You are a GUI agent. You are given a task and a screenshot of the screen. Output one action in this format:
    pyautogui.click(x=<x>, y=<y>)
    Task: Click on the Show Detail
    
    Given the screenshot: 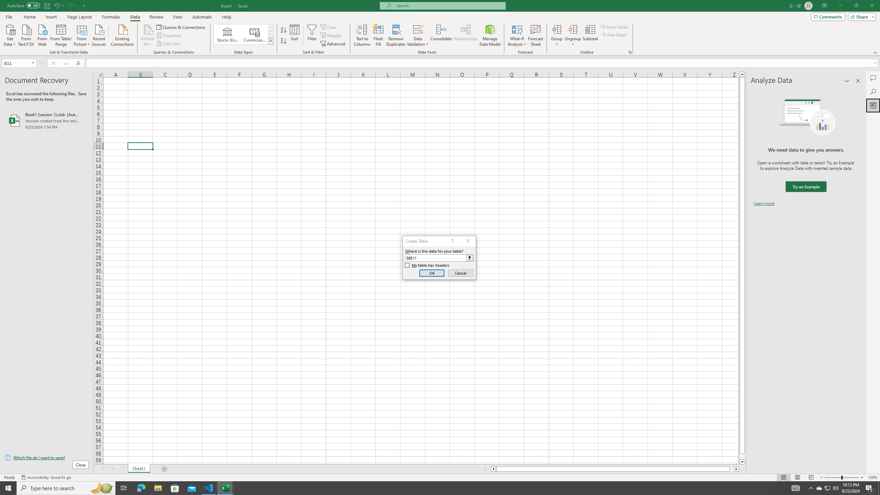 What is the action you would take?
    pyautogui.click(x=614, y=27)
    